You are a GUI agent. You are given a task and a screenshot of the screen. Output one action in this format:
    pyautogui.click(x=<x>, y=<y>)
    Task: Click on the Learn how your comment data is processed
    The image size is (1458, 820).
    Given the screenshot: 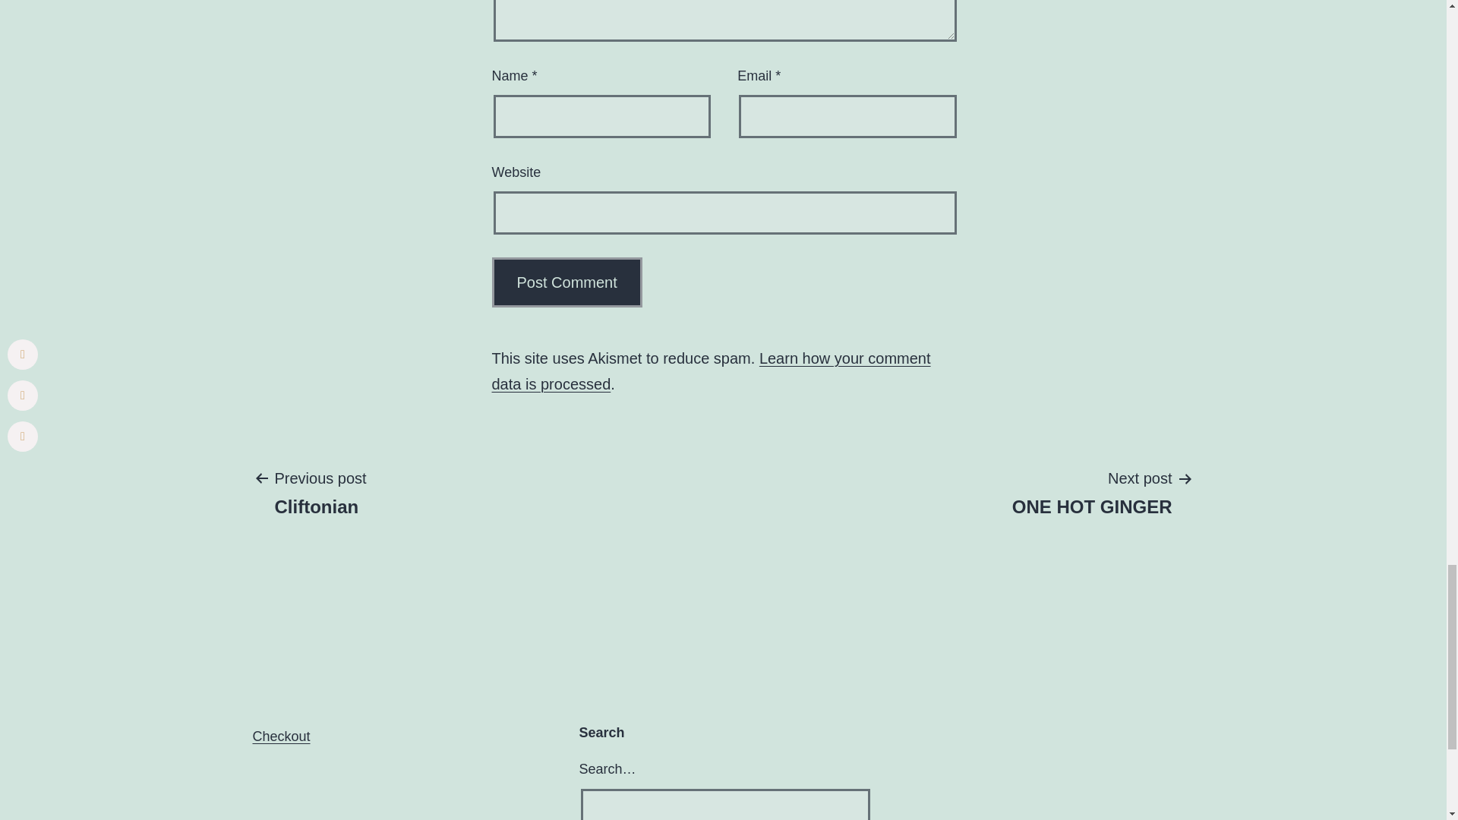 What is the action you would take?
    pyautogui.click(x=712, y=371)
    